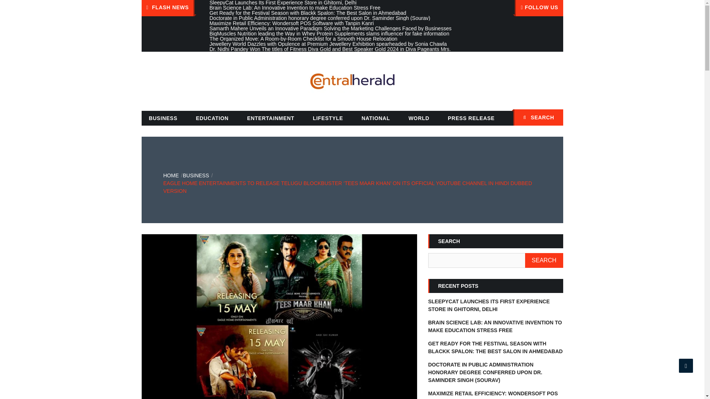 This screenshot has height=399, width=710. Describe the element at coordinates (328, 118) in the screenshot. I see `LIFESTYLE` at that location.